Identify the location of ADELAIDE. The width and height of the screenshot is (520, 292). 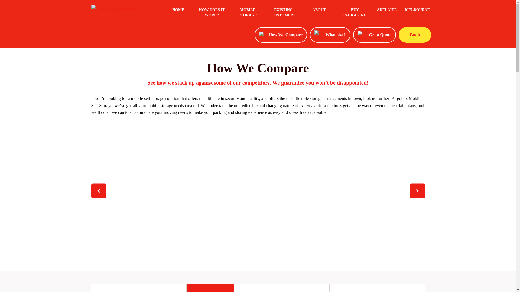
(387, 10).